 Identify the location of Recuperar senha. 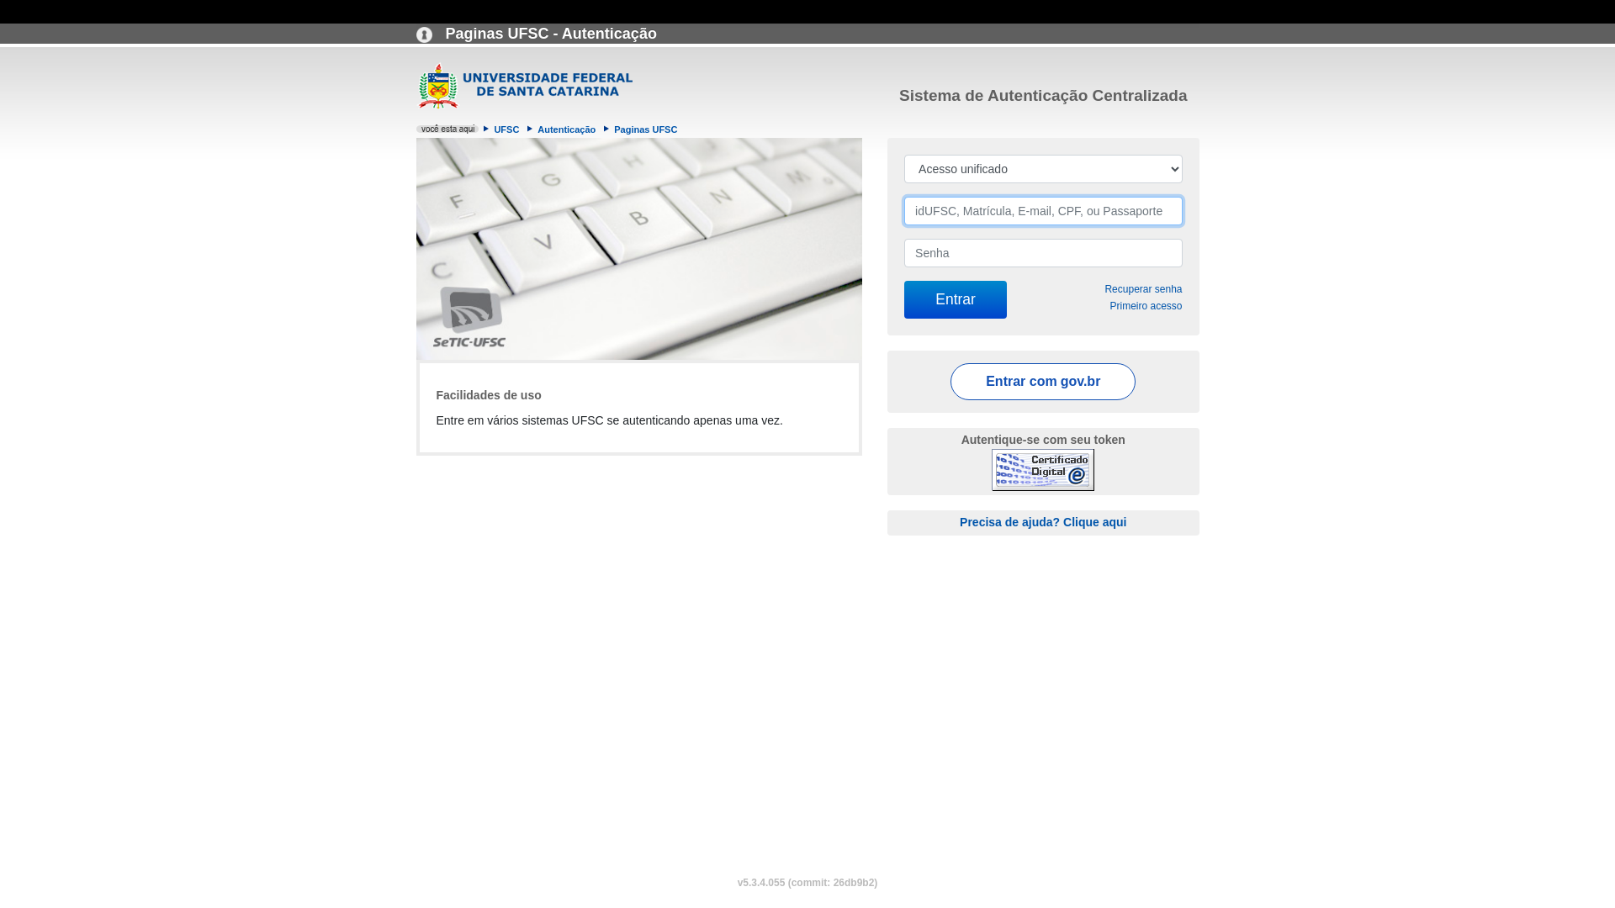
(1143, 289).